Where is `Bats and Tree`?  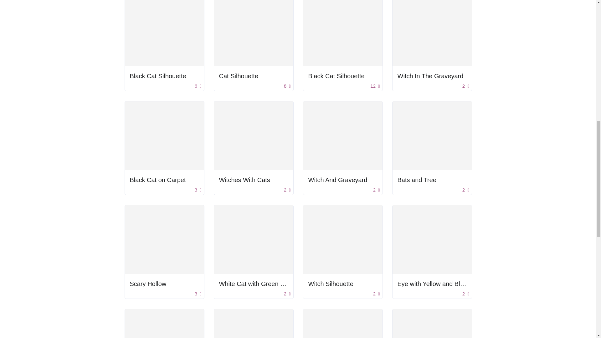
Bats and Tree is located at coordinates (432, 180).